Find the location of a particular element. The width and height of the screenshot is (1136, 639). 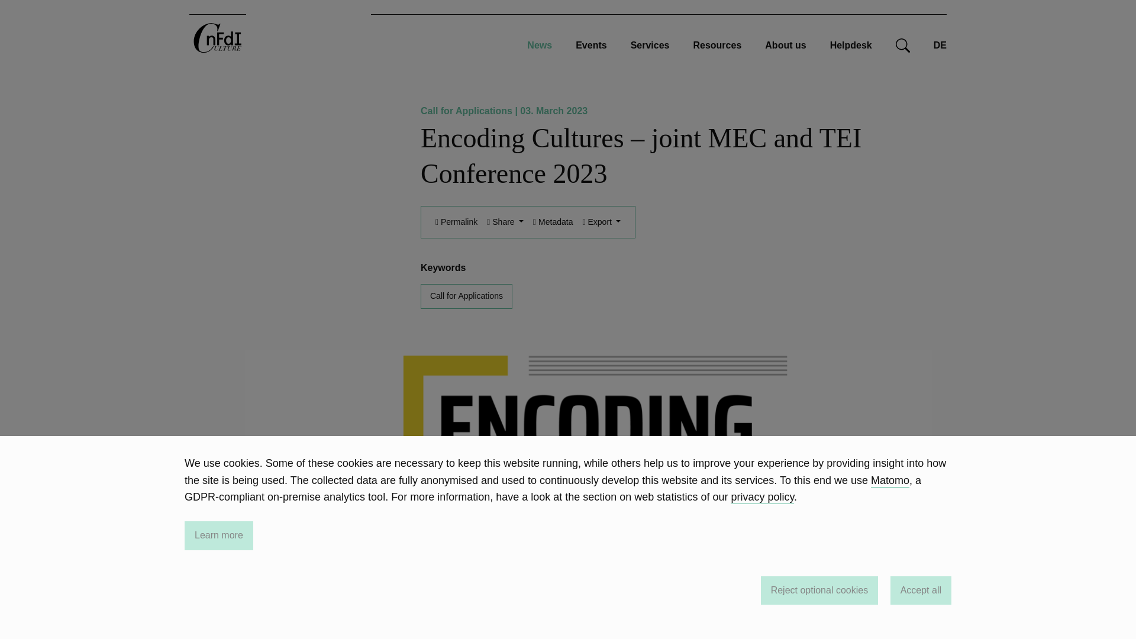

About us is located at coordinates (785, 45).